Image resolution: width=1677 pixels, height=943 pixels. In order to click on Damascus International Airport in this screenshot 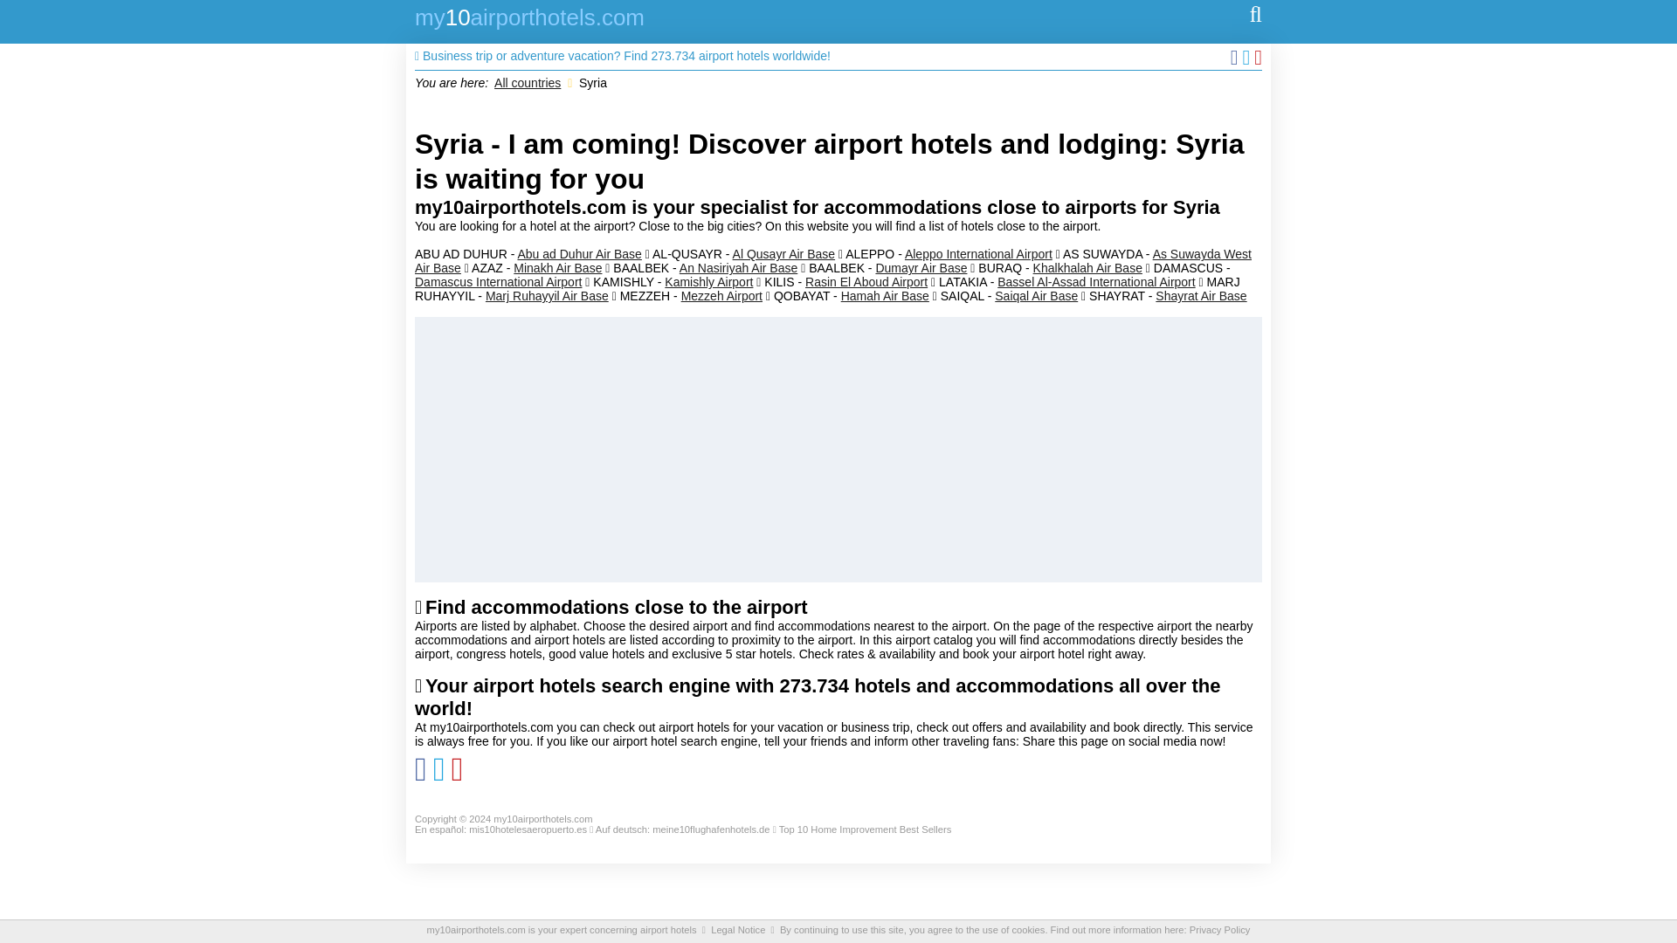, I will do `click(498, 281)`.